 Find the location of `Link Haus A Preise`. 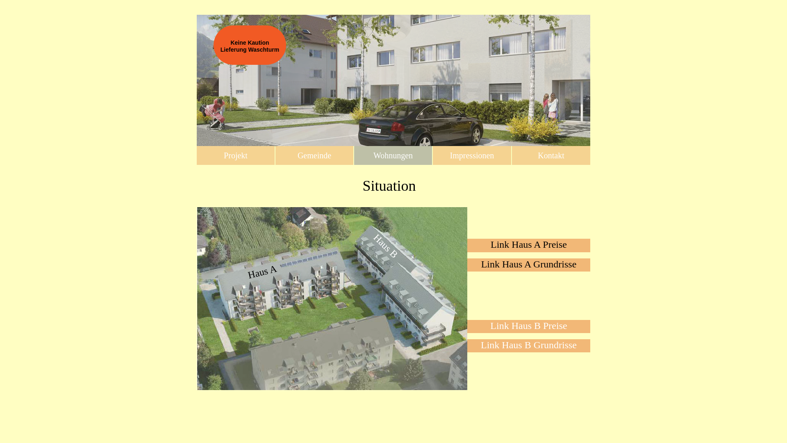

Link Haus A Preise is located at coordinates (529, 245).